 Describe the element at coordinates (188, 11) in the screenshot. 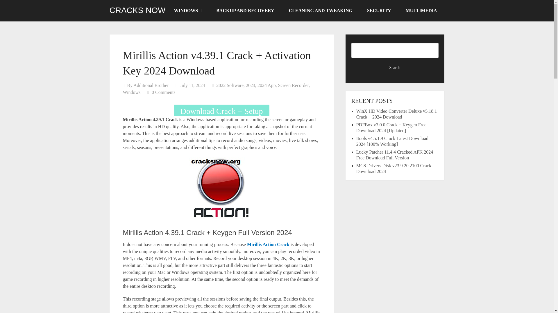

I see `WINDOWS` at that location.